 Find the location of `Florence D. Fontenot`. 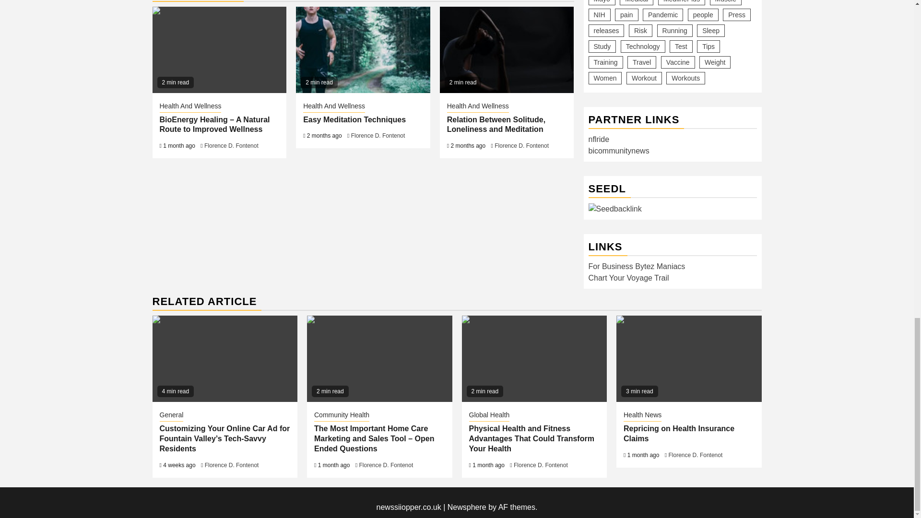

Florence D. Fontenot is located at coordinates (231, 146).